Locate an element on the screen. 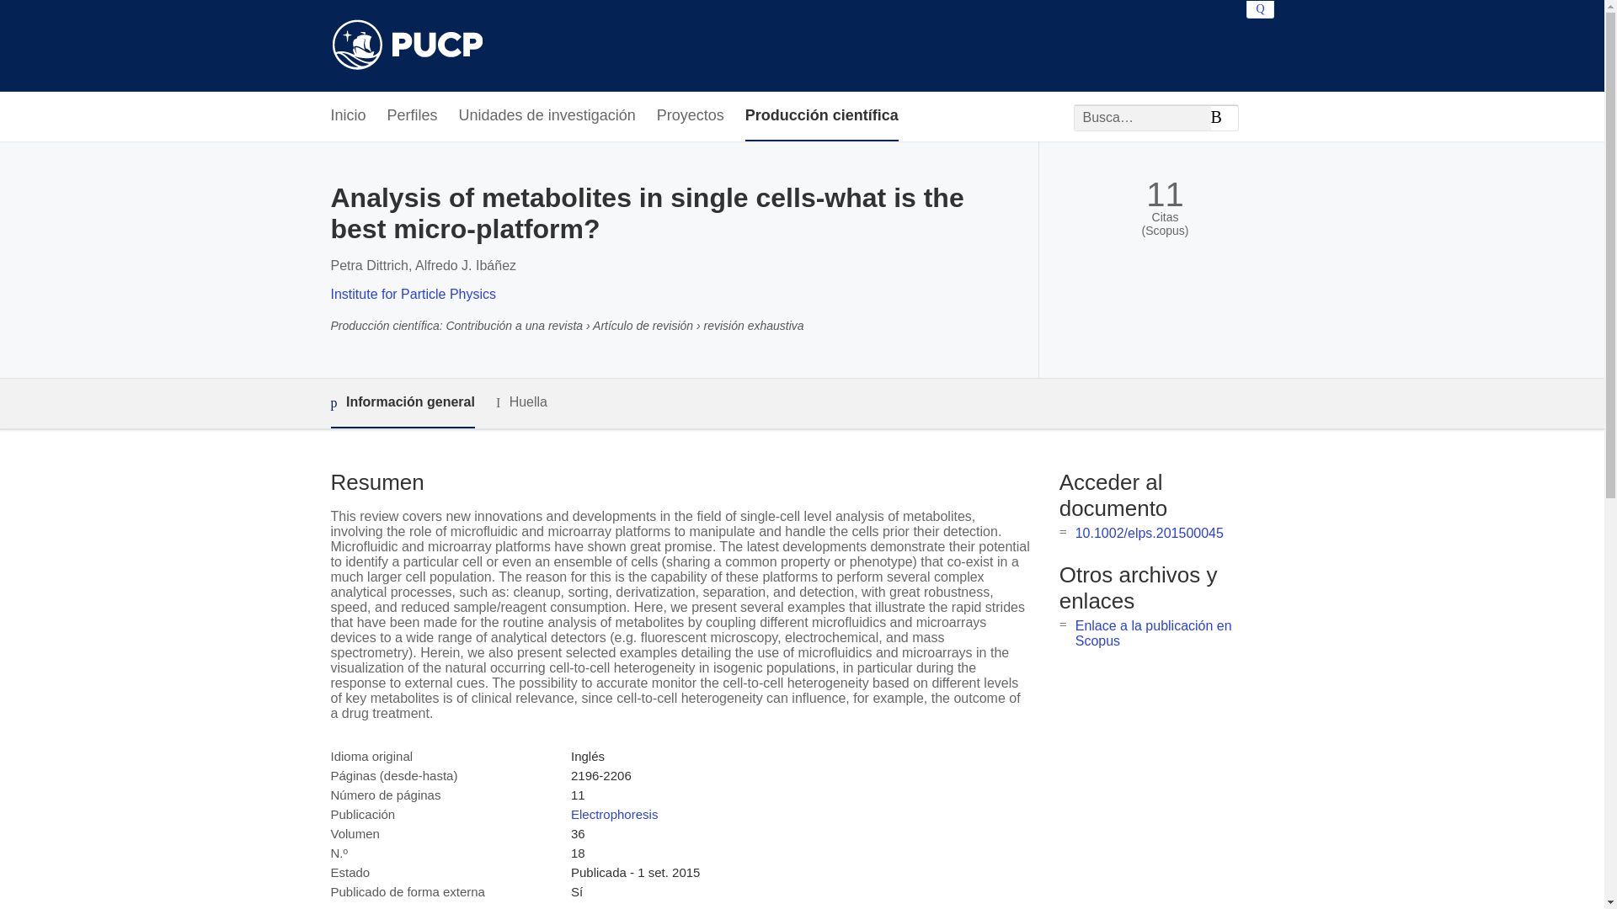  Huella is located at coordinates (522, 402).